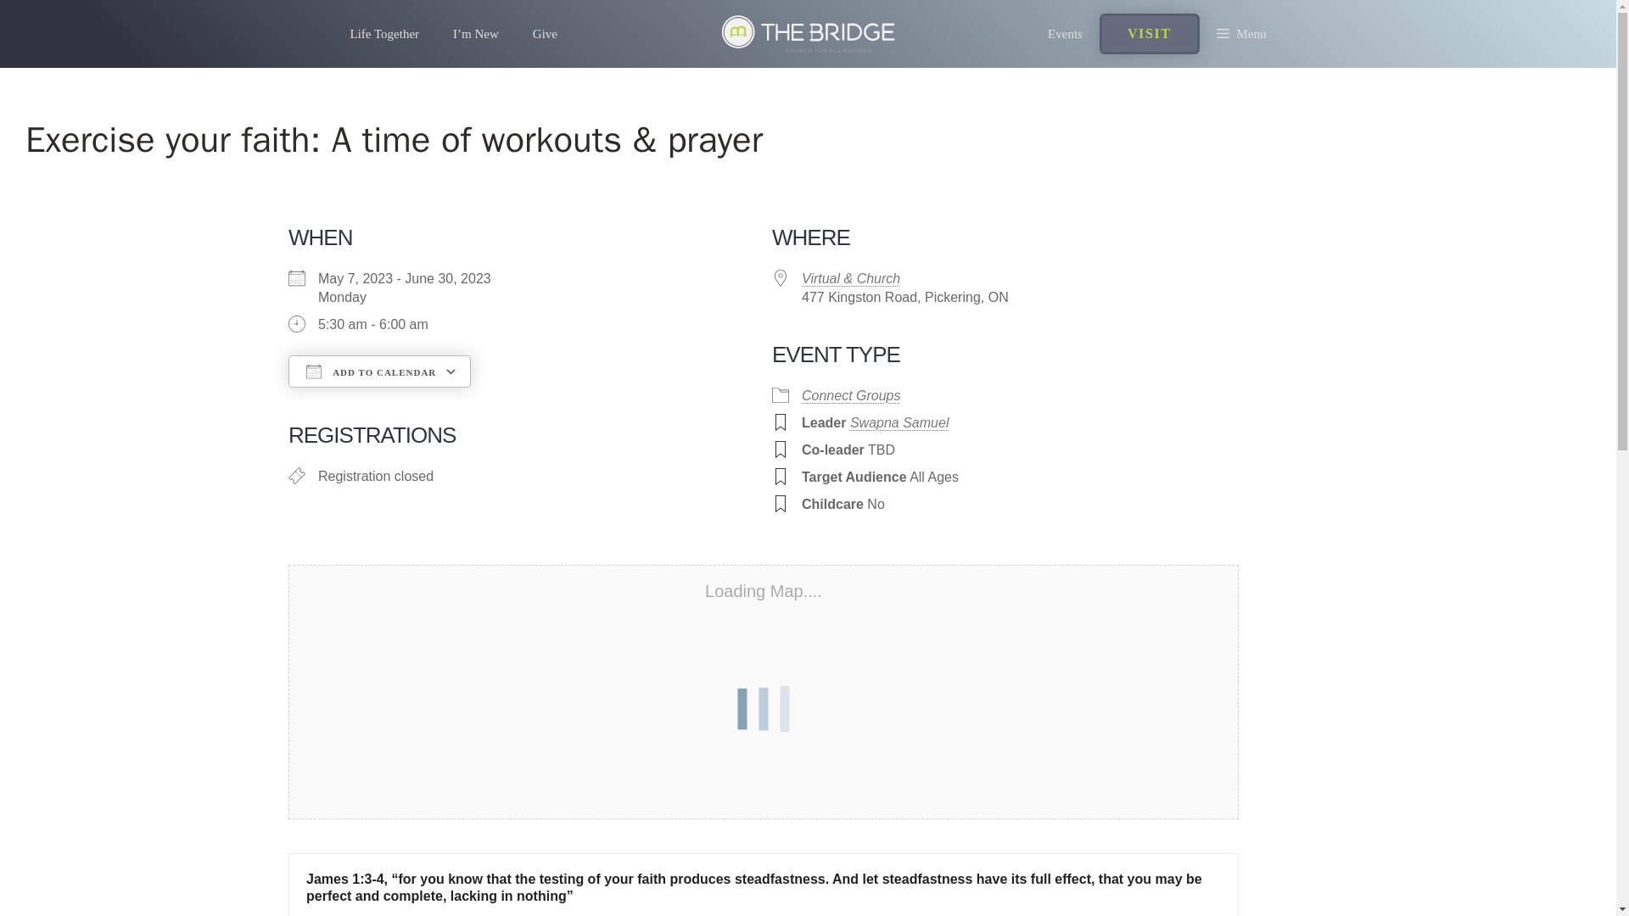 Image resolution: width=1629 pixels, height=916 pixels. Describe the element at coordinates (899, 422) in the screenshot. I see `Swapna Samuel` at that location.